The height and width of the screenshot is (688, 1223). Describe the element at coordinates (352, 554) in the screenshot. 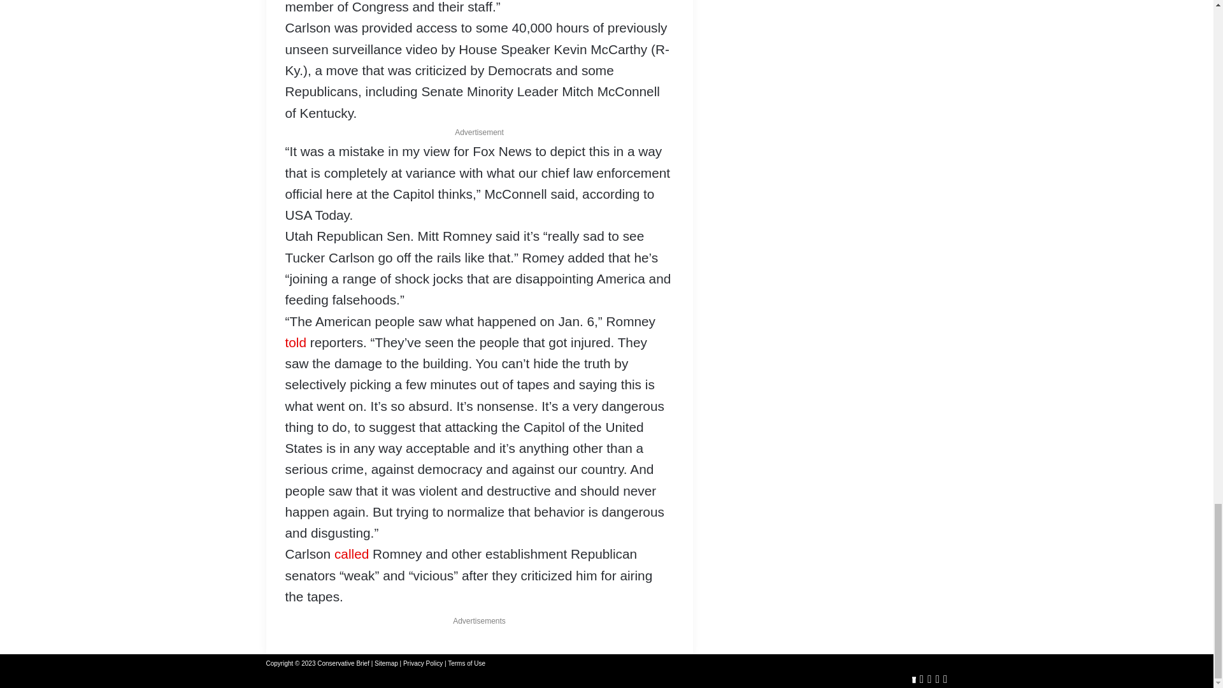

I see `called` at that location.